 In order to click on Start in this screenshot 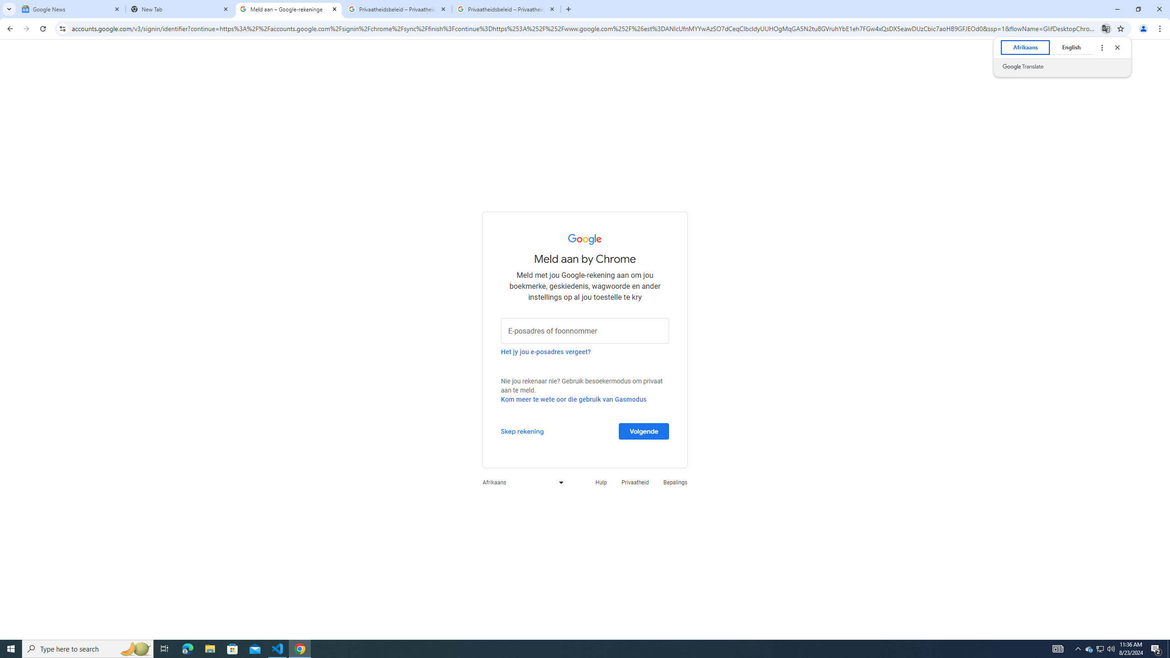, I will do `click(11, 649)`.